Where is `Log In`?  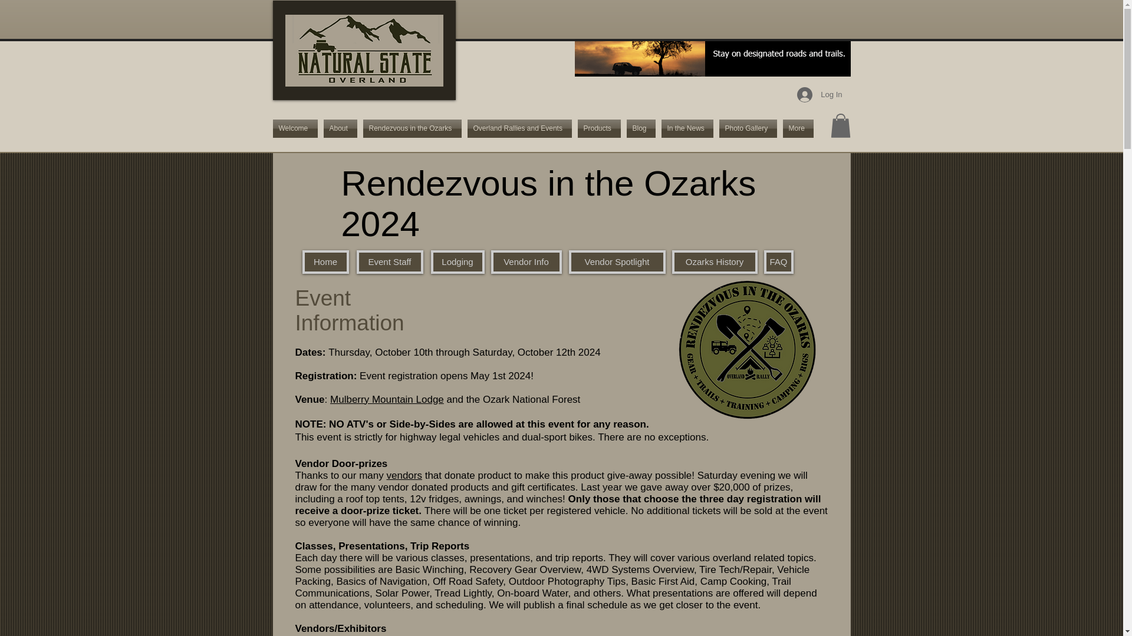
Log In is located at coordinates (820, 94).